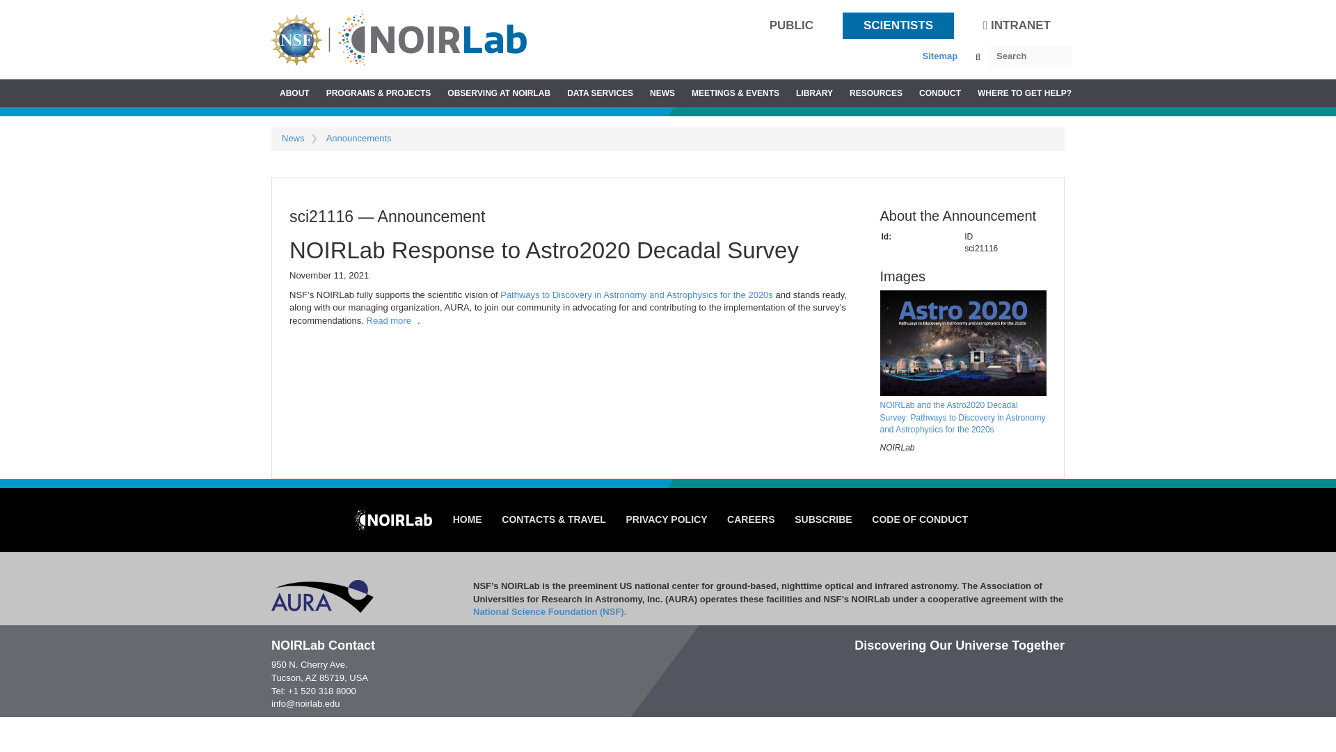  What do you see at coordinates (294, 93) in the screenshot?
I see `ABOUT` at bounding box center [294, 93].